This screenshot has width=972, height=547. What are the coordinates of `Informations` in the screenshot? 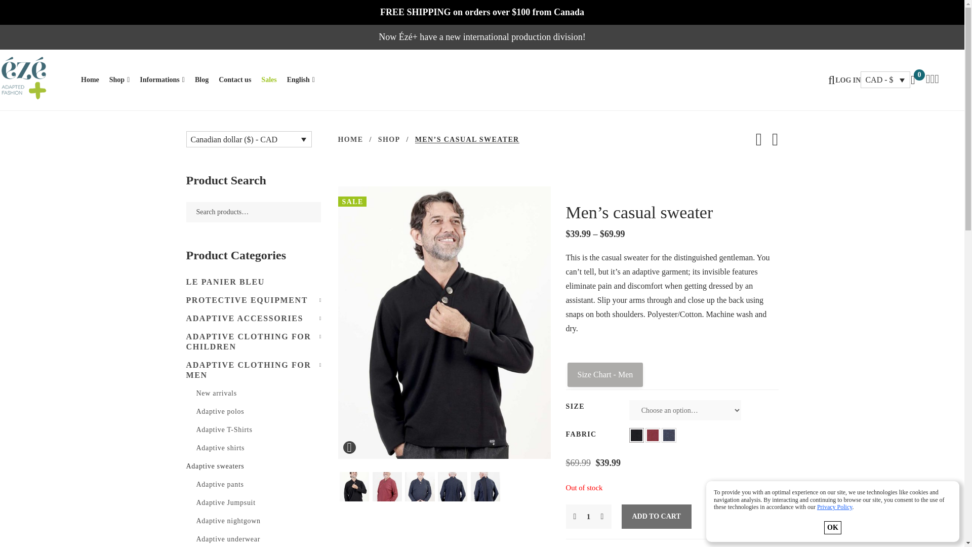 It's located at (162, 80).